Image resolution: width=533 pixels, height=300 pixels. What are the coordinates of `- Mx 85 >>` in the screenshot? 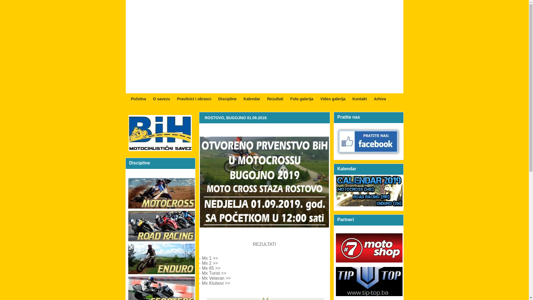 It's located at (210, 268).